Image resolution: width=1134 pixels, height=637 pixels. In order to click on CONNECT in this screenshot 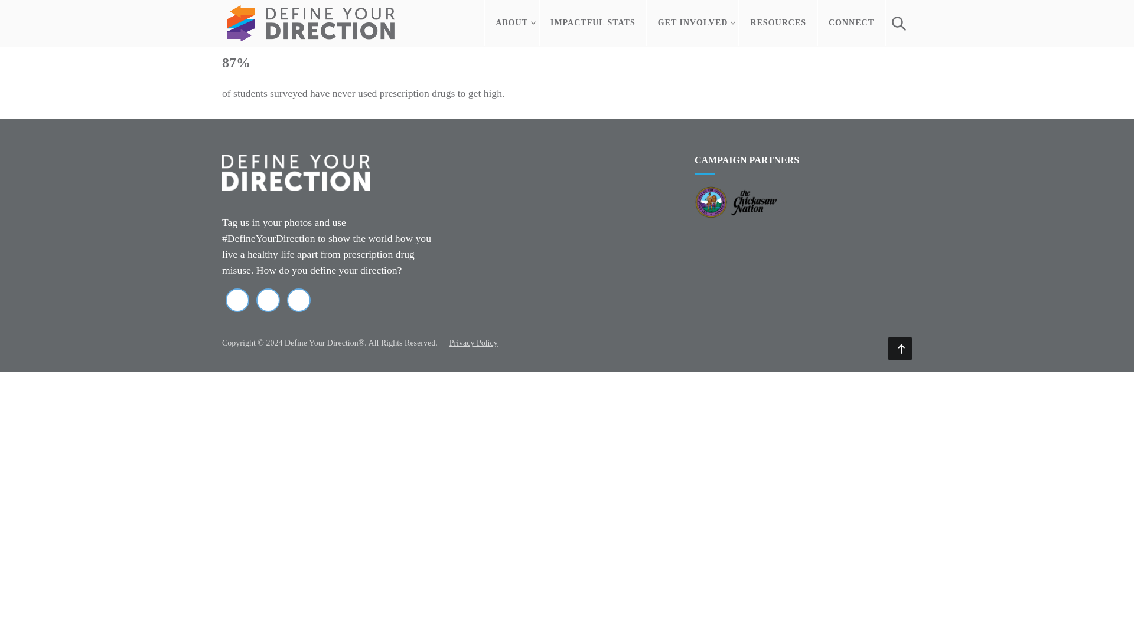, I will do `click(852, 22)`.